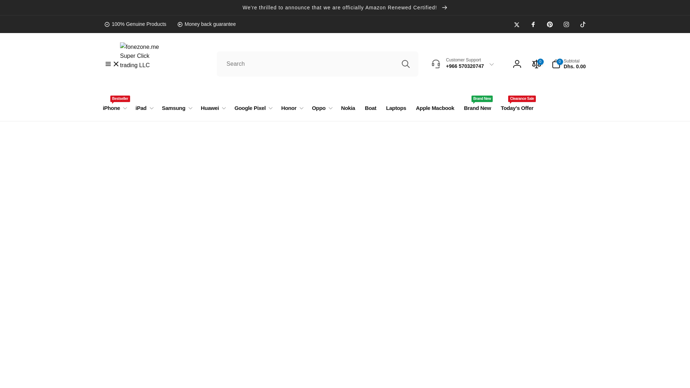 The height and width of the screenshot is (388, 690). I want to click on Twitter, so click(517, 24).